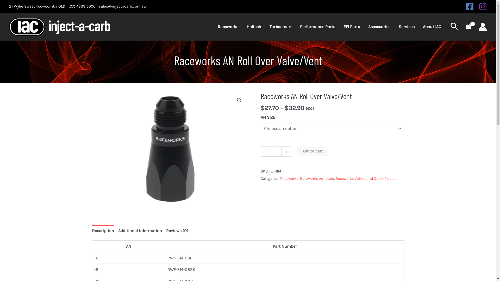 This screenshot has width=500, height=281. I want to click on Raceworks Adapters, so click(317, 178).